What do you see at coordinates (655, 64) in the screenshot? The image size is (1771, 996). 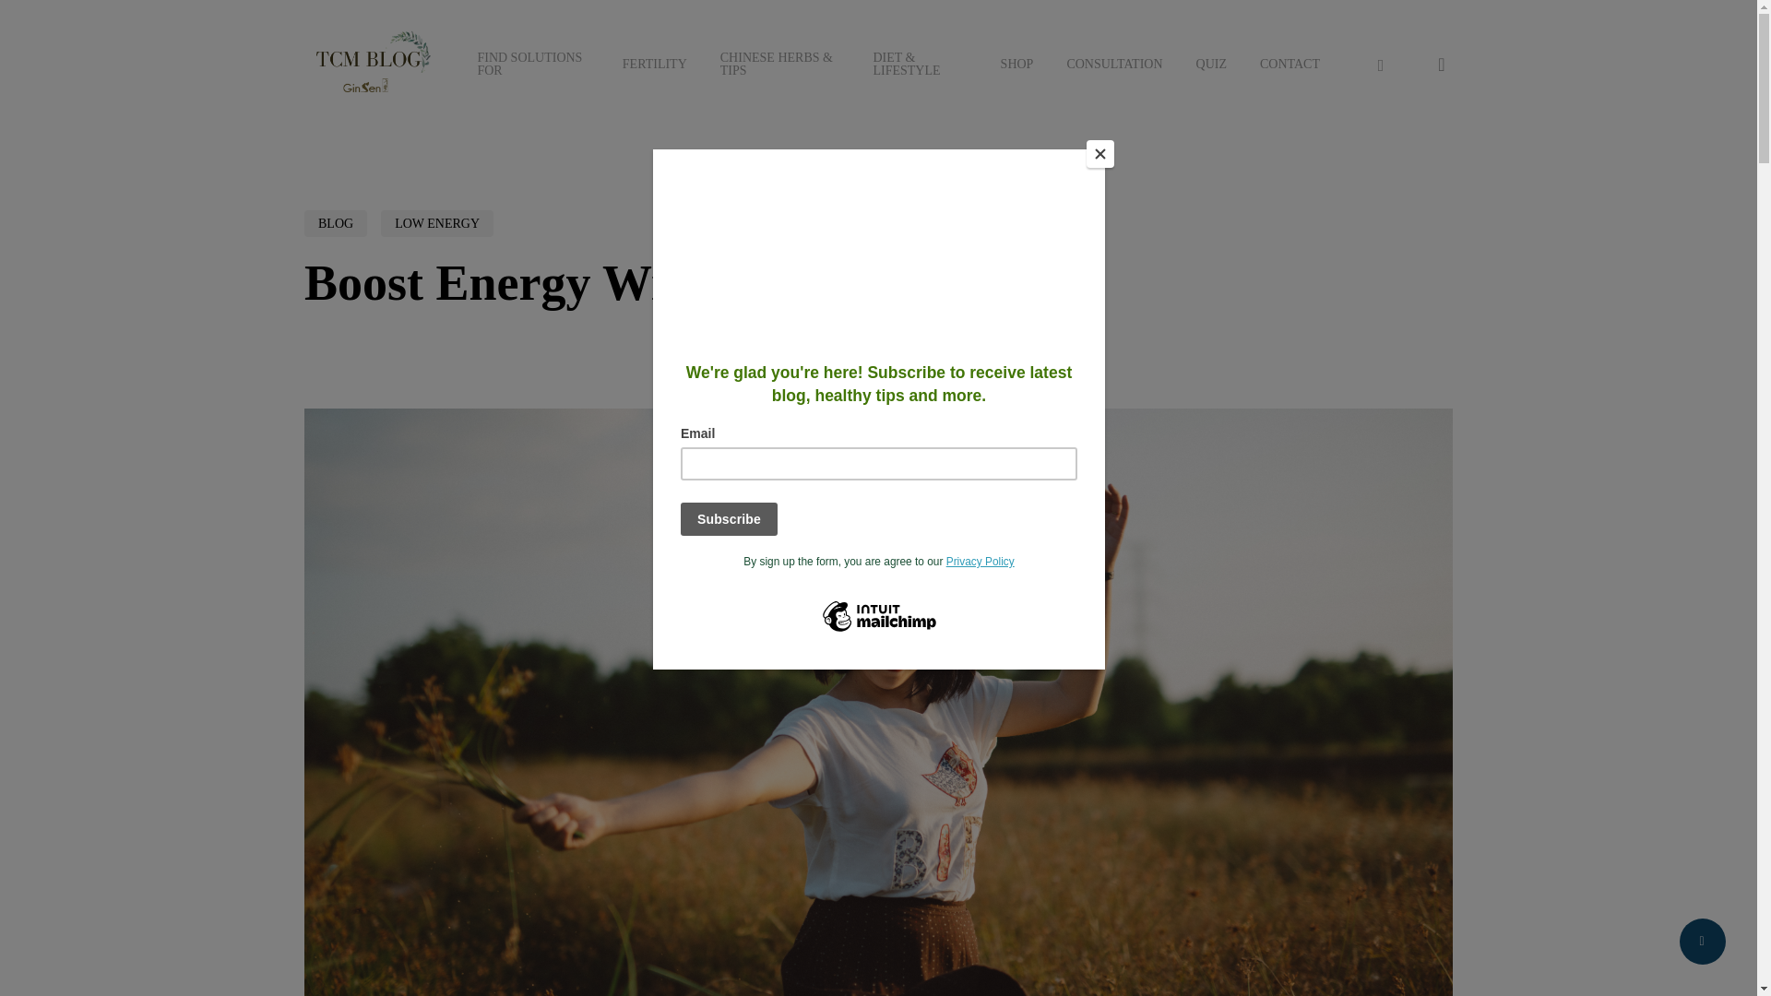 I see `FERTILITY` at bounding box center [655, 64].